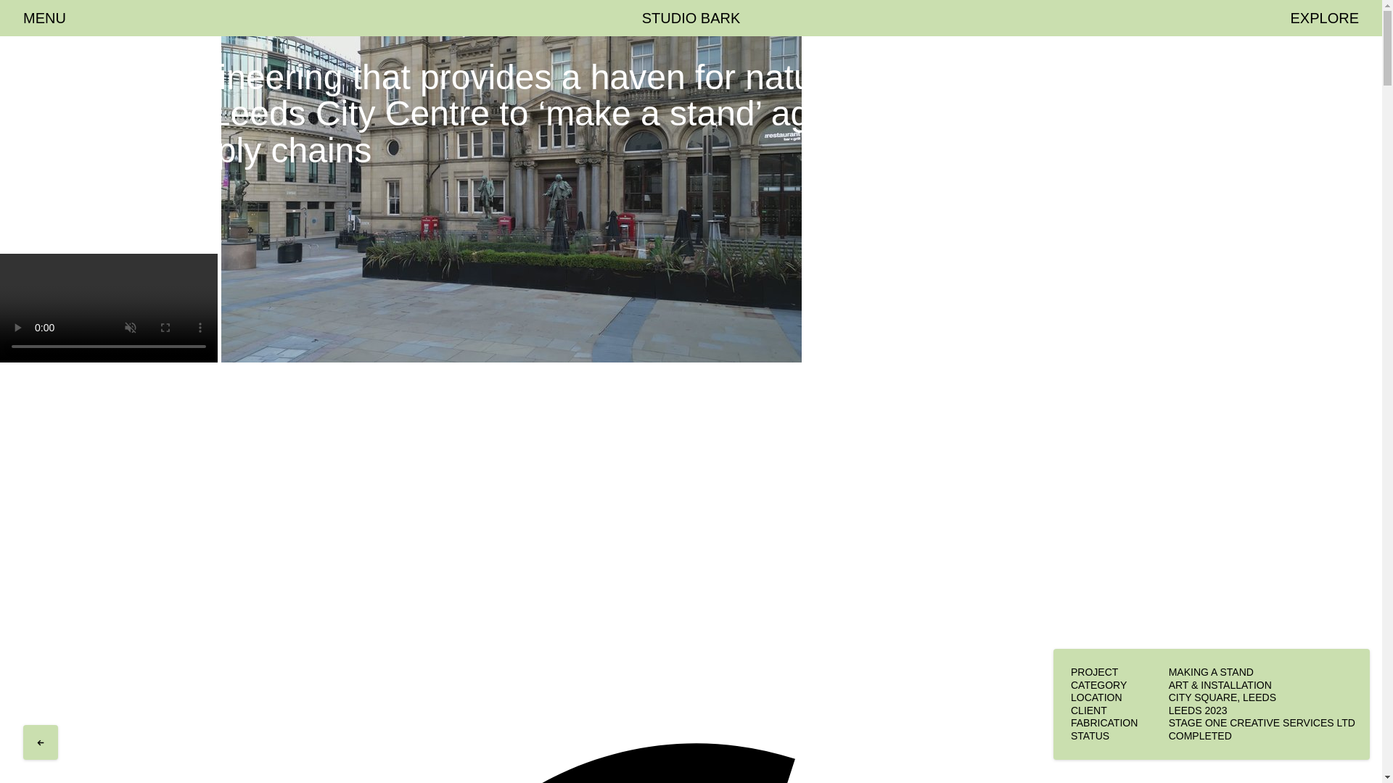 The height and width of the screenshot is (783, 1393). Describe the element at coordinates (691, 18) in the screenshot. I see `STUDIO BARK` at that location.